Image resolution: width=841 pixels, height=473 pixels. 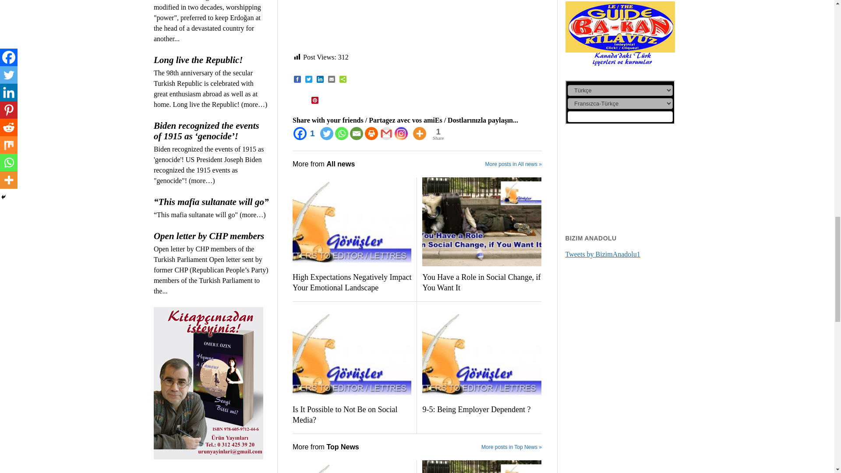 What do you see at coordinates (371, 133) in the screenshot?
I see `Print` at bounding box center [371, 133].